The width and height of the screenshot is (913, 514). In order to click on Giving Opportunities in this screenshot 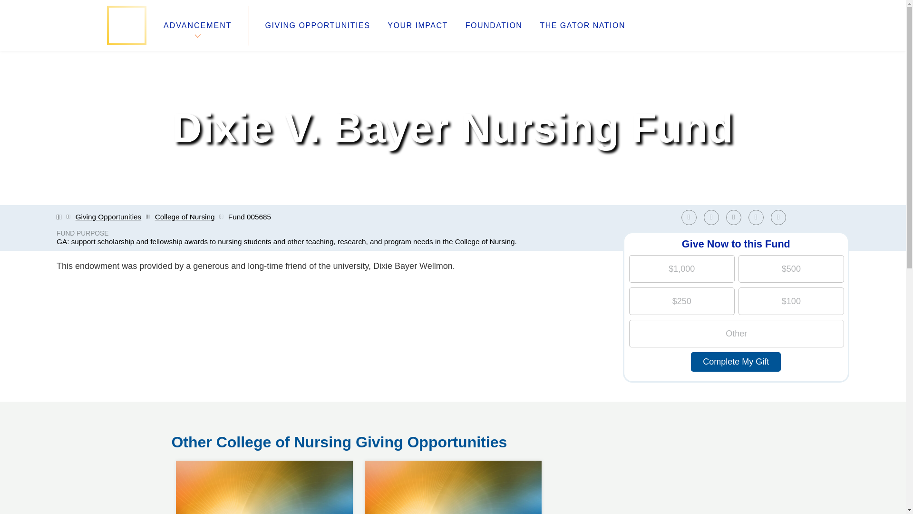, I will do `click(778, 217)`.